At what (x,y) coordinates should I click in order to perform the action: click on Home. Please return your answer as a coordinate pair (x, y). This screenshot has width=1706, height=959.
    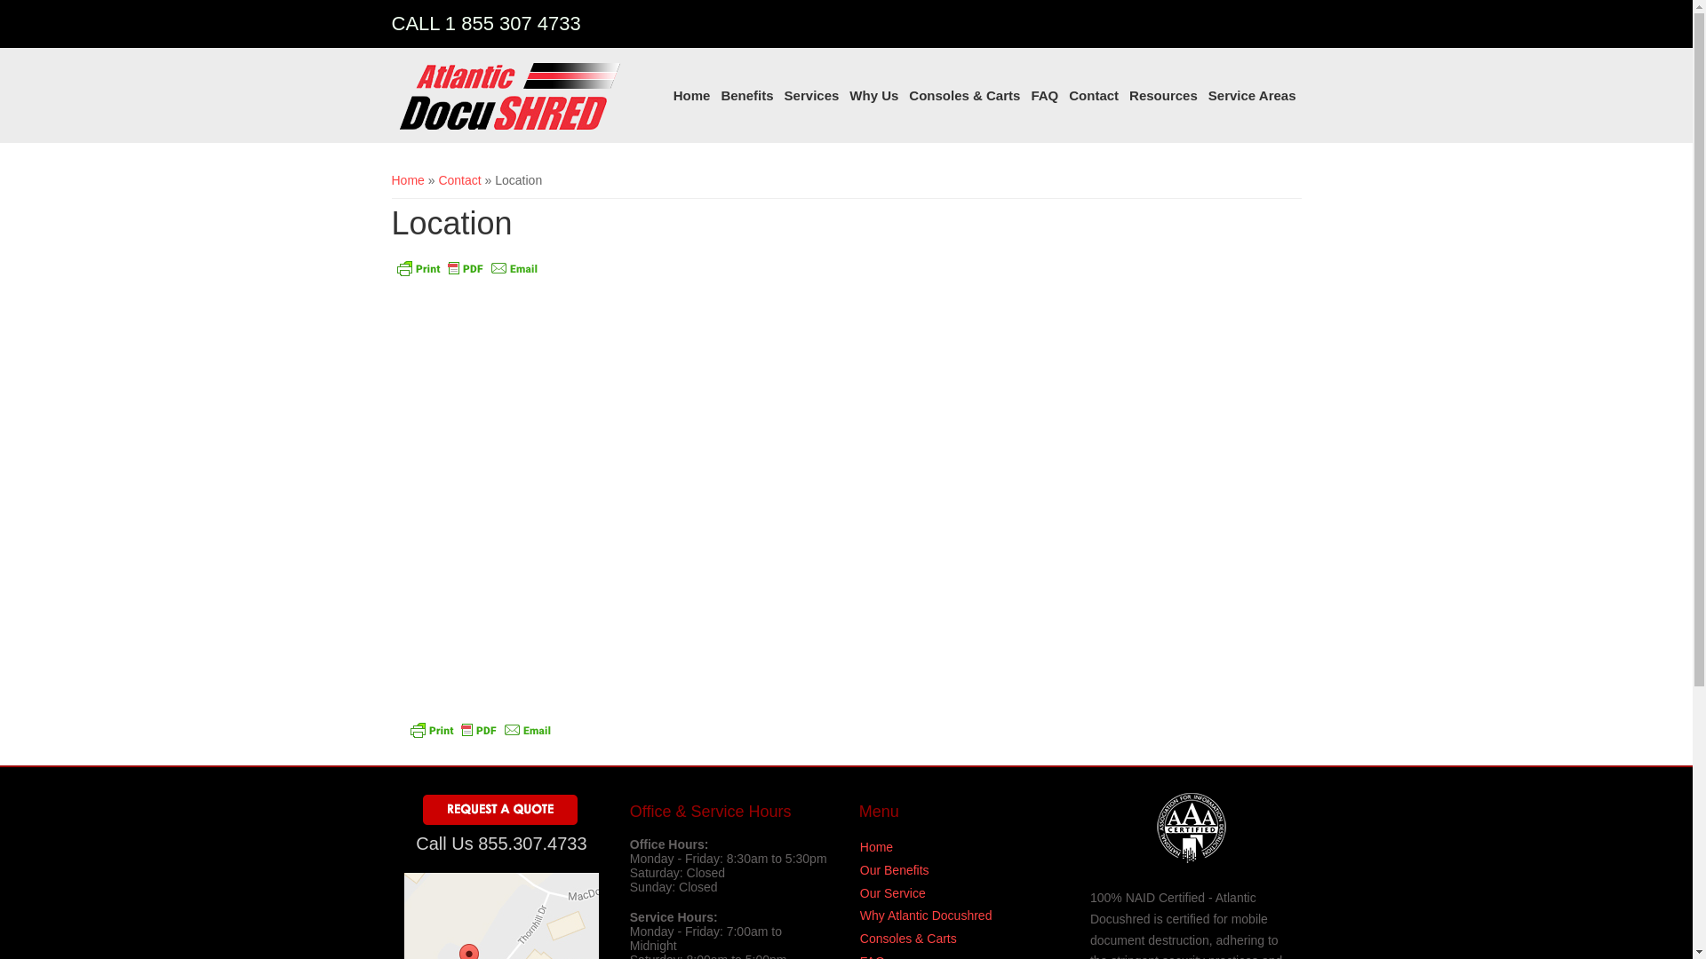
    Looking at the image, I should click on (407, 180).